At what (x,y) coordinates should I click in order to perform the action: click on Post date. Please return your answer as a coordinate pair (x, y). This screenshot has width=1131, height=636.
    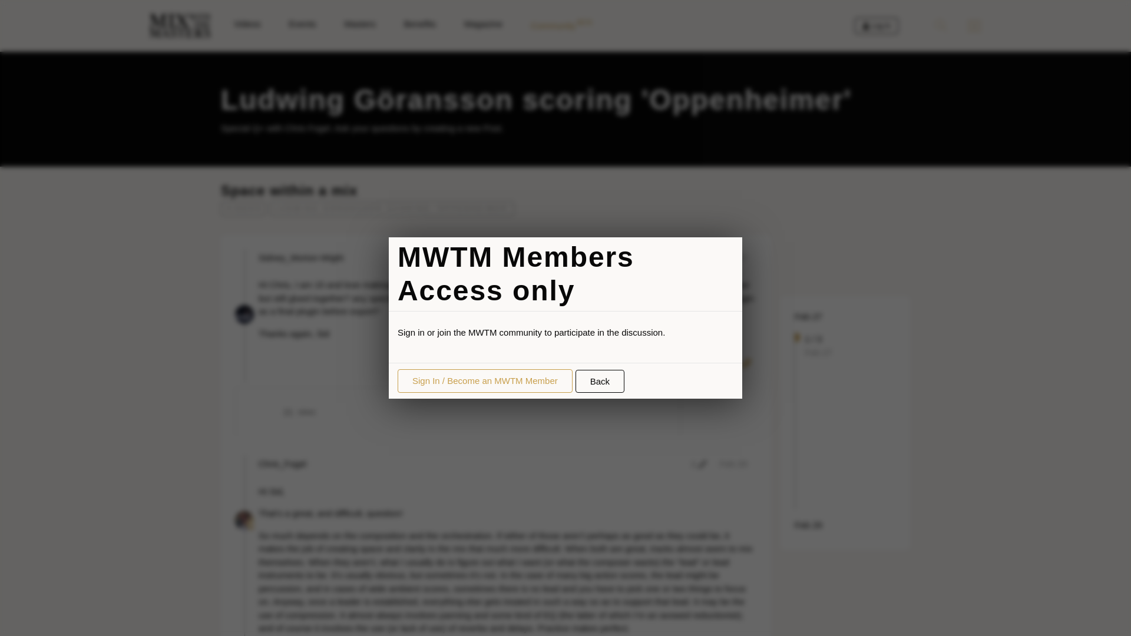
    Looking at the image, I should click on (733, 257).